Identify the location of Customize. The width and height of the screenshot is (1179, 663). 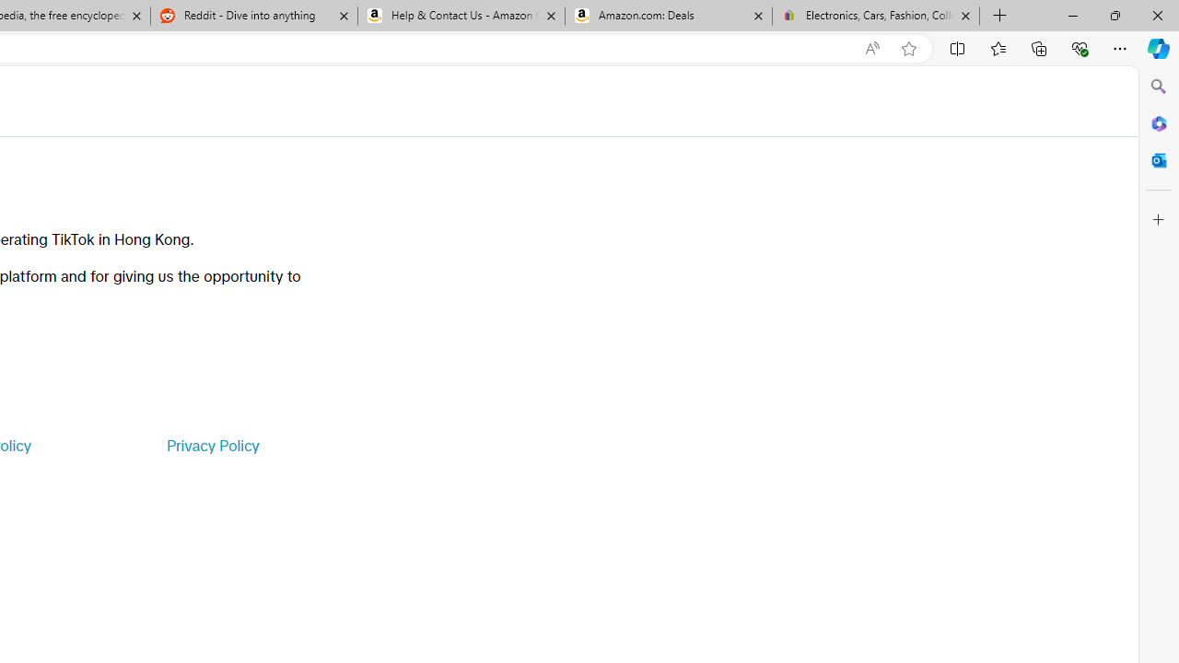
(1159, 220).